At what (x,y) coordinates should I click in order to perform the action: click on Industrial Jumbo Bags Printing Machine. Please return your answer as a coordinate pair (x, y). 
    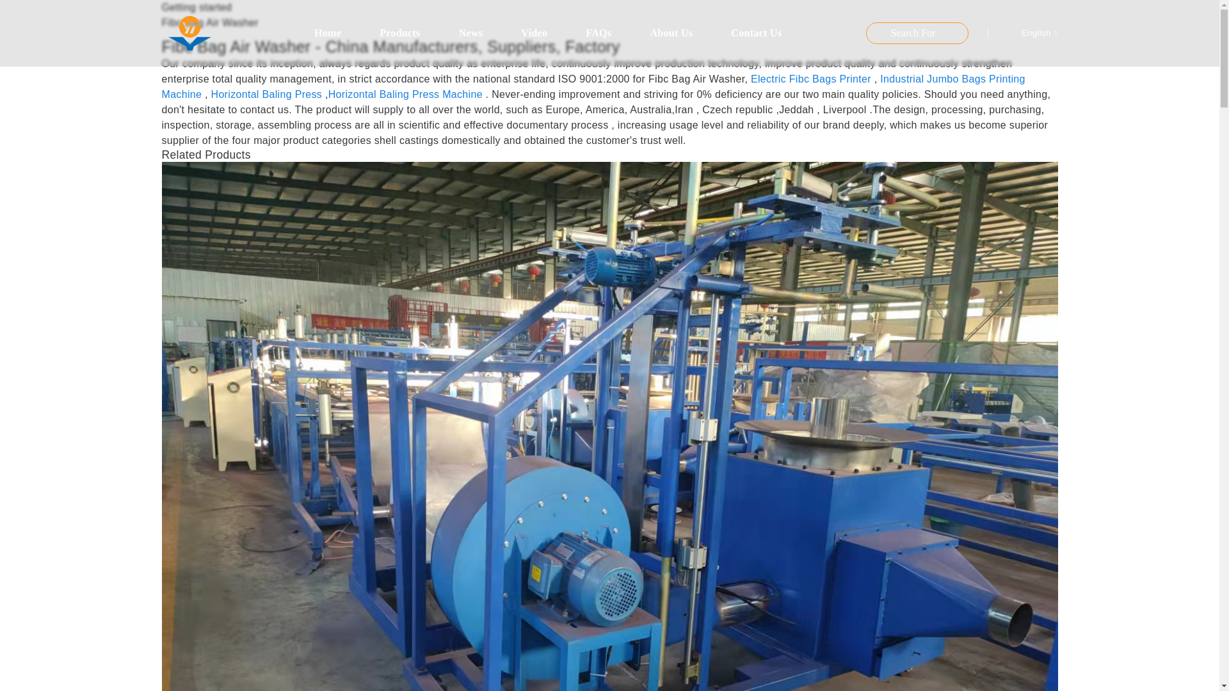
    Looking at the image, I should click on (593, 86).